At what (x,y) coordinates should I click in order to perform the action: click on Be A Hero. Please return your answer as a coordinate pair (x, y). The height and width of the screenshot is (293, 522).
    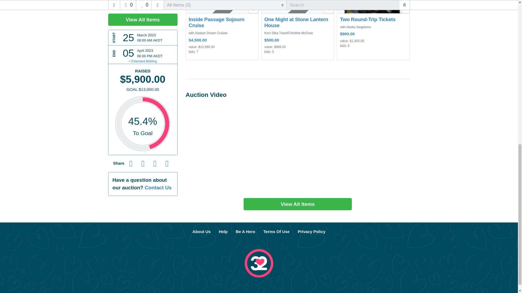
    Looking at the image, I should click on (245, 231).